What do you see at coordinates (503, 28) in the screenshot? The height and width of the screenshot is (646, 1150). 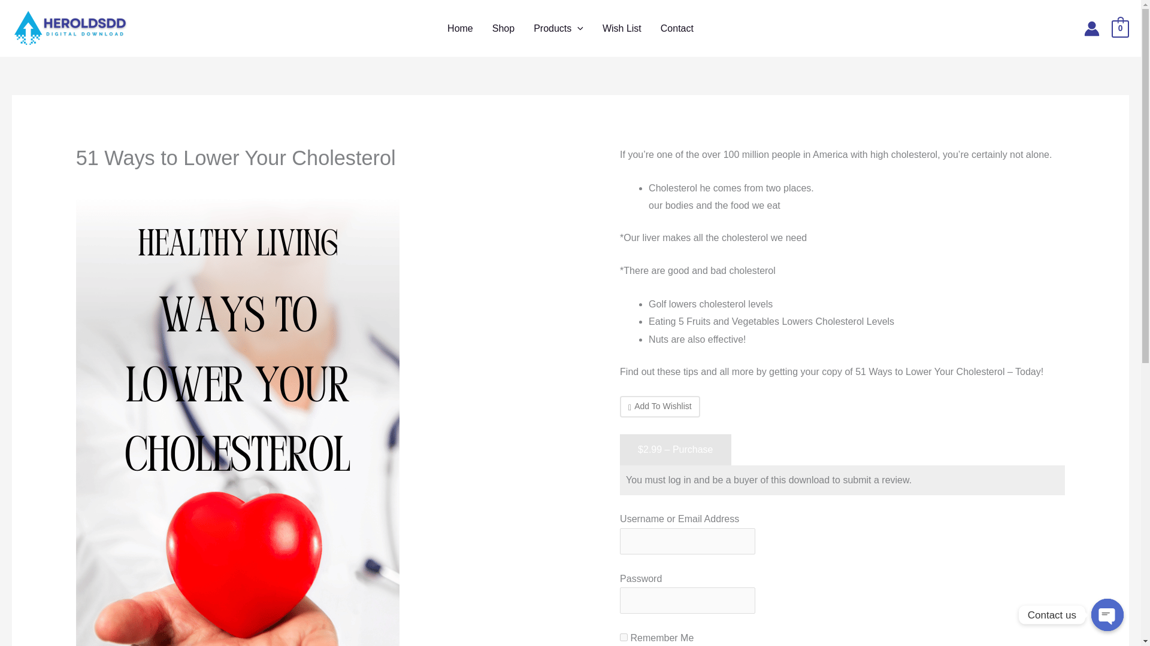 I see `Shop` at bounding box center [503, 28].